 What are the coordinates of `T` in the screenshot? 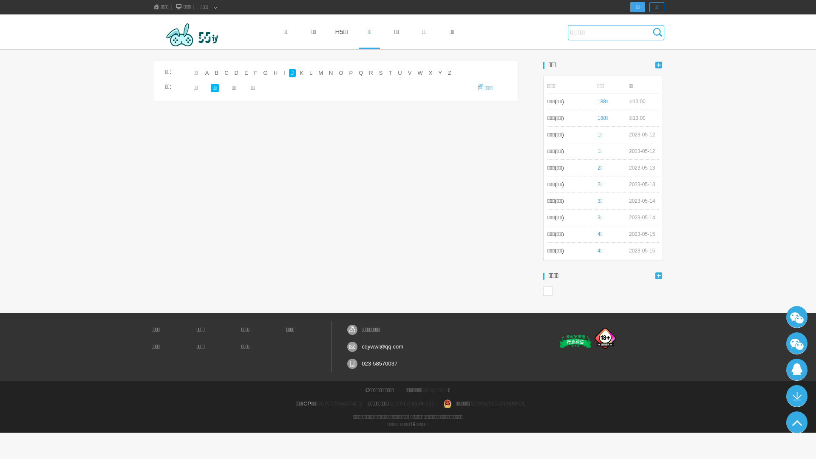 It's located at (390, 73).